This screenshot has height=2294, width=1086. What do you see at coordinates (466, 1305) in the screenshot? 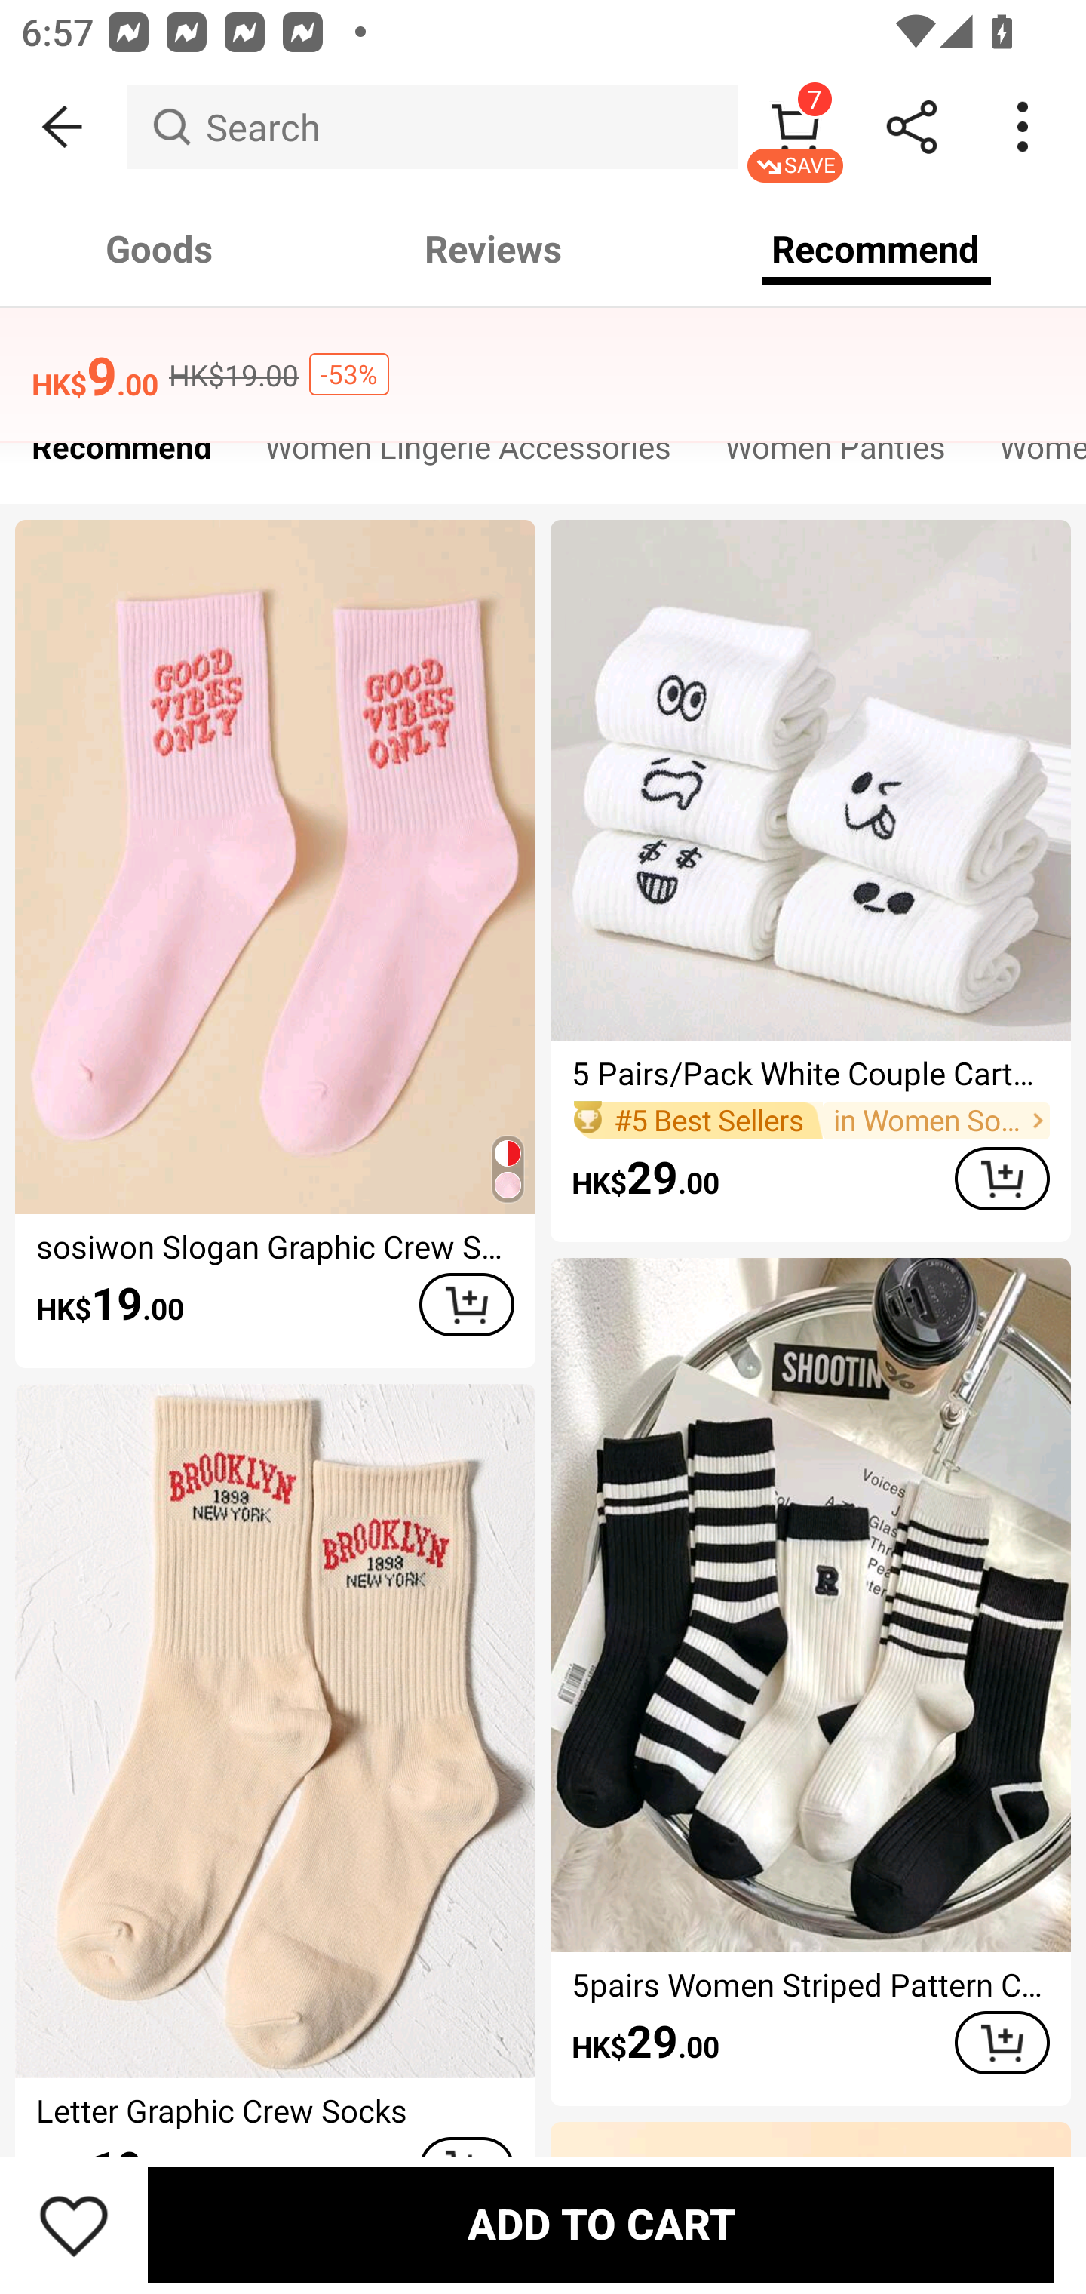
I see `ADD TO CART` at bounding box center [466, 1305].